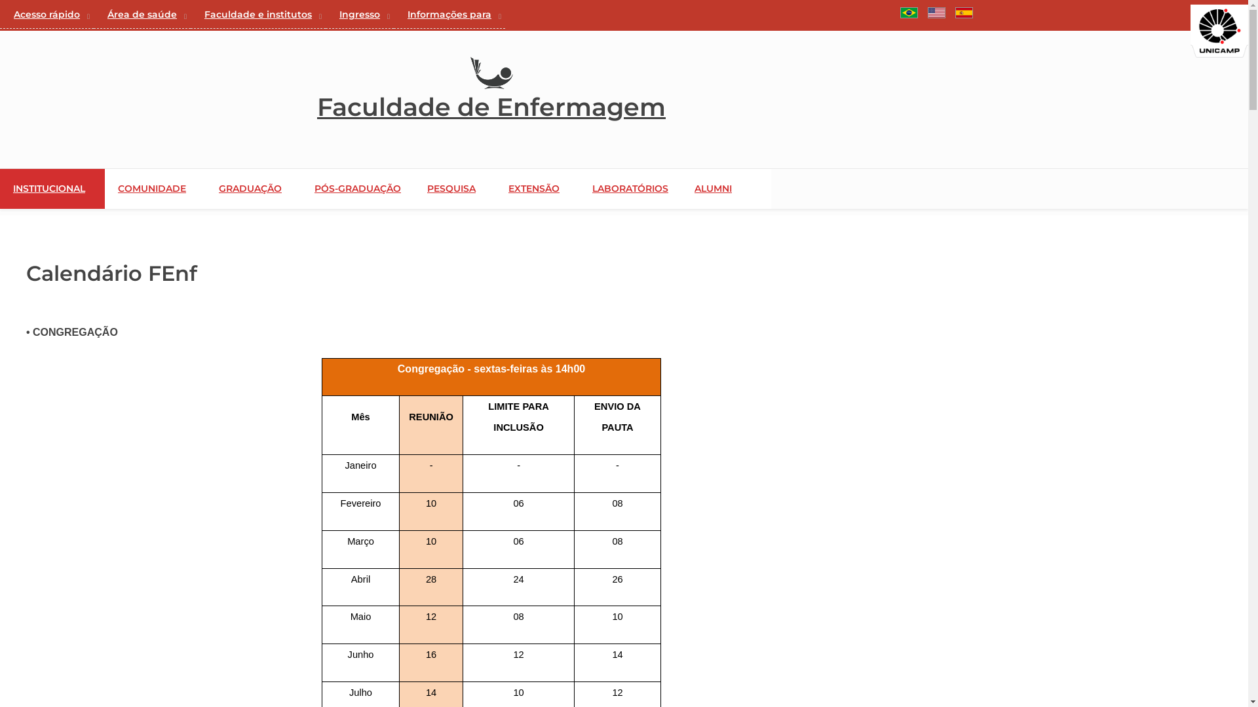 This screenshot has width=1258, height=707. What do you see at coordinates (471, 189) in the screenshot?
I see `PESQUISA` at bounding box center [471, 189].